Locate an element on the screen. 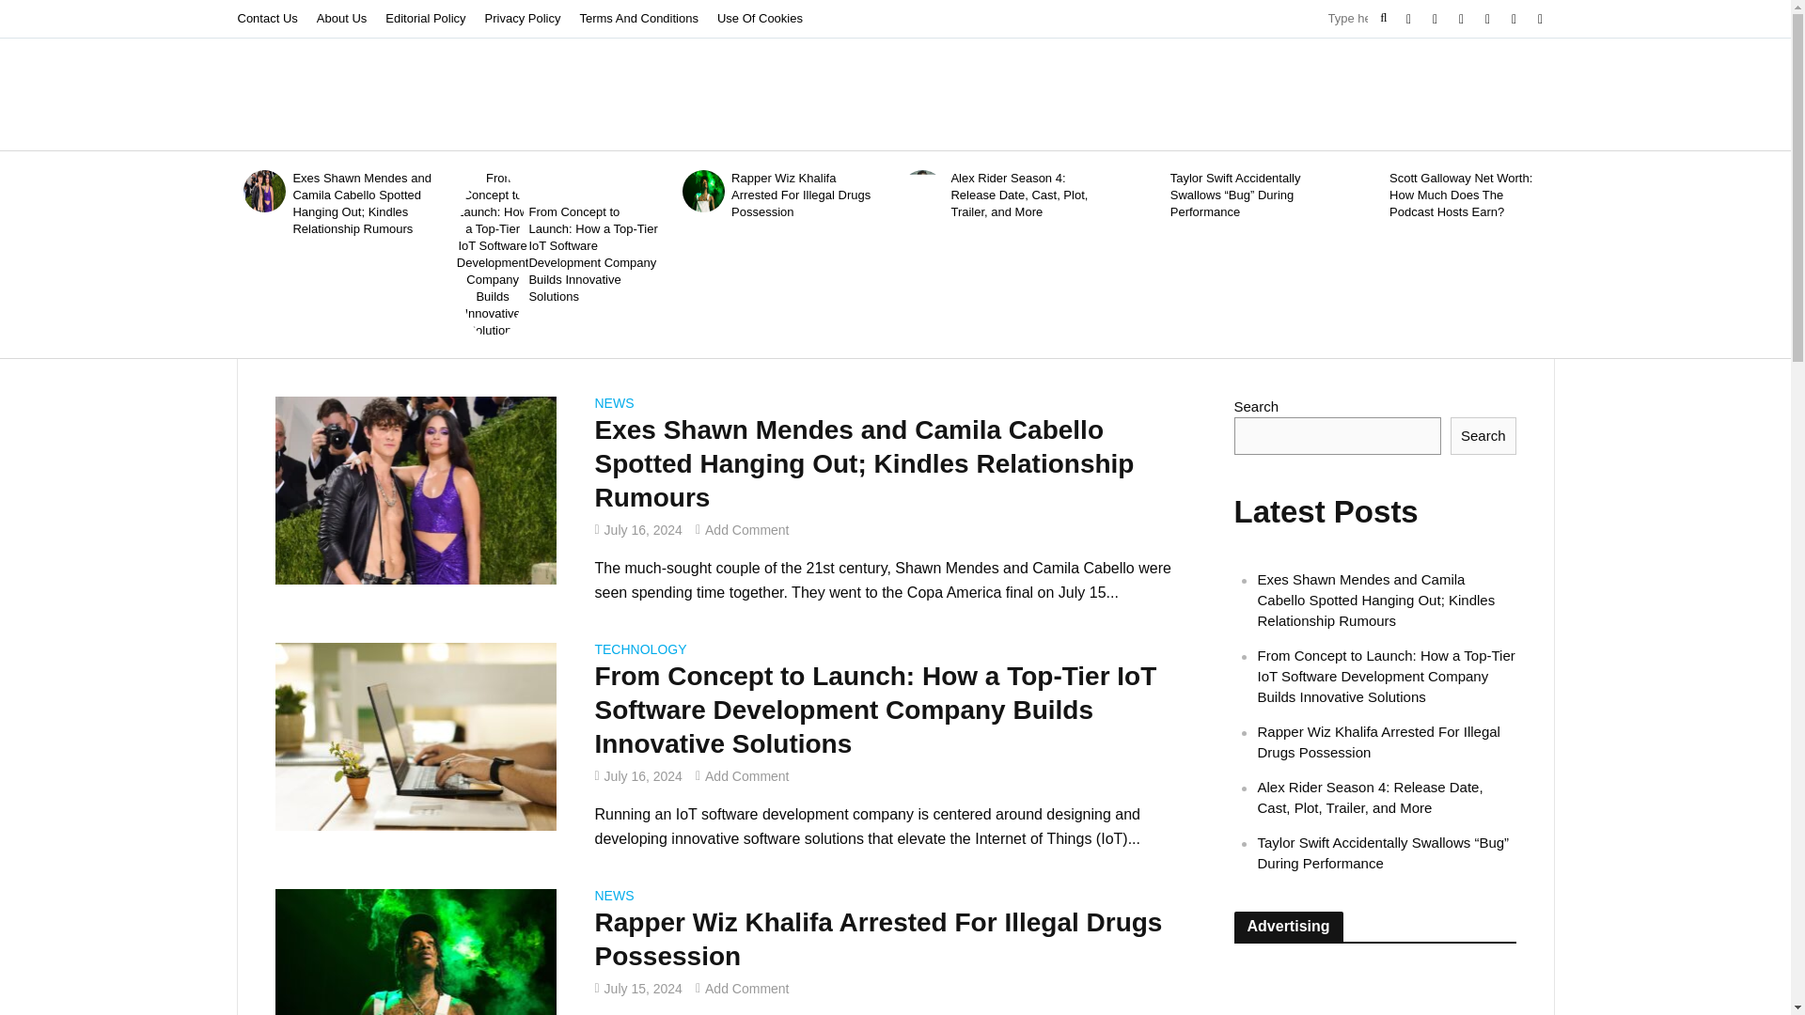 The image size is (1805, 1015). Use Of Cookies is located at coordinates (760, 19).